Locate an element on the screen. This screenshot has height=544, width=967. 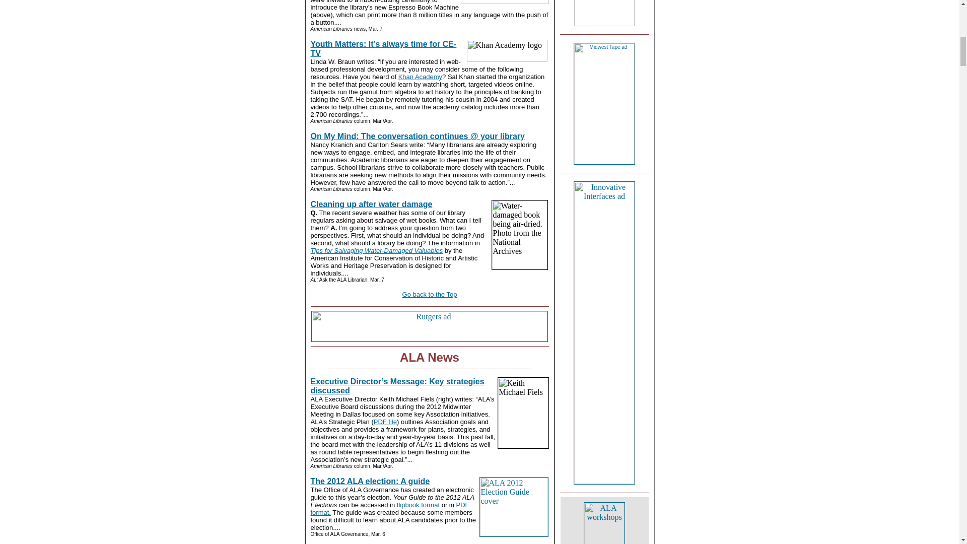
Espresso Book Machine is located at coordinates (504, 2).